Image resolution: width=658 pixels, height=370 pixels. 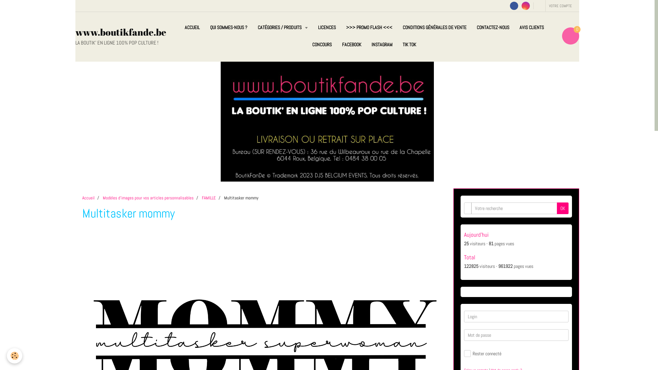 What do you see at coordinates (571, 36) in the screenshot?
I see `0` at bounding box center [571, 36].